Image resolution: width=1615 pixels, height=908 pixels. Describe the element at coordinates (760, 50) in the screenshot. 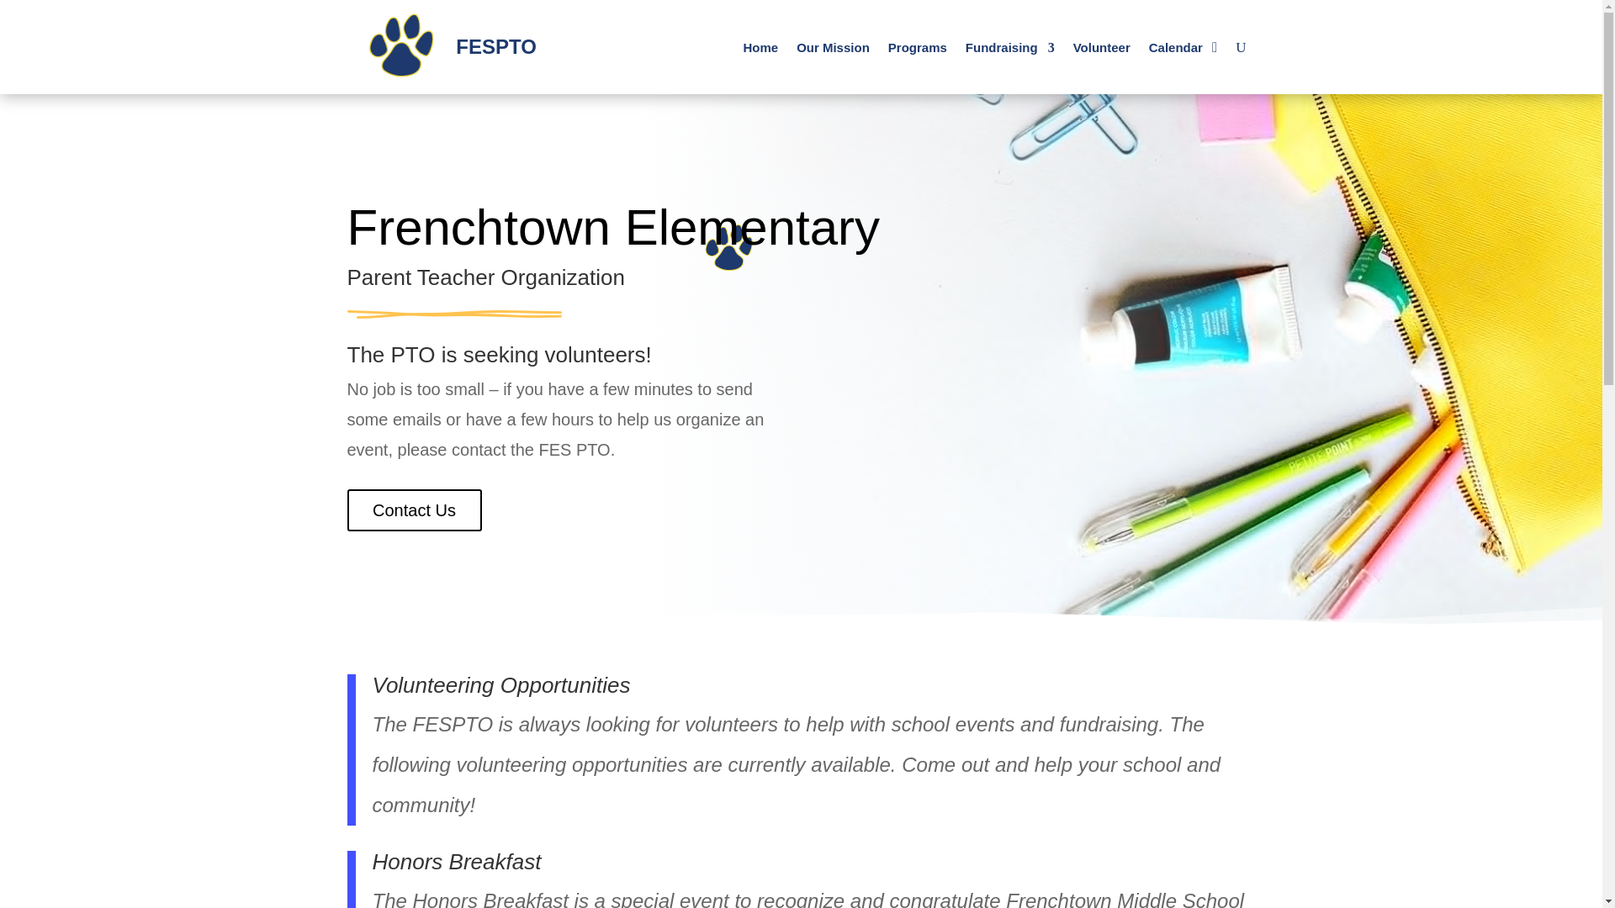

I see `Home` at that location.